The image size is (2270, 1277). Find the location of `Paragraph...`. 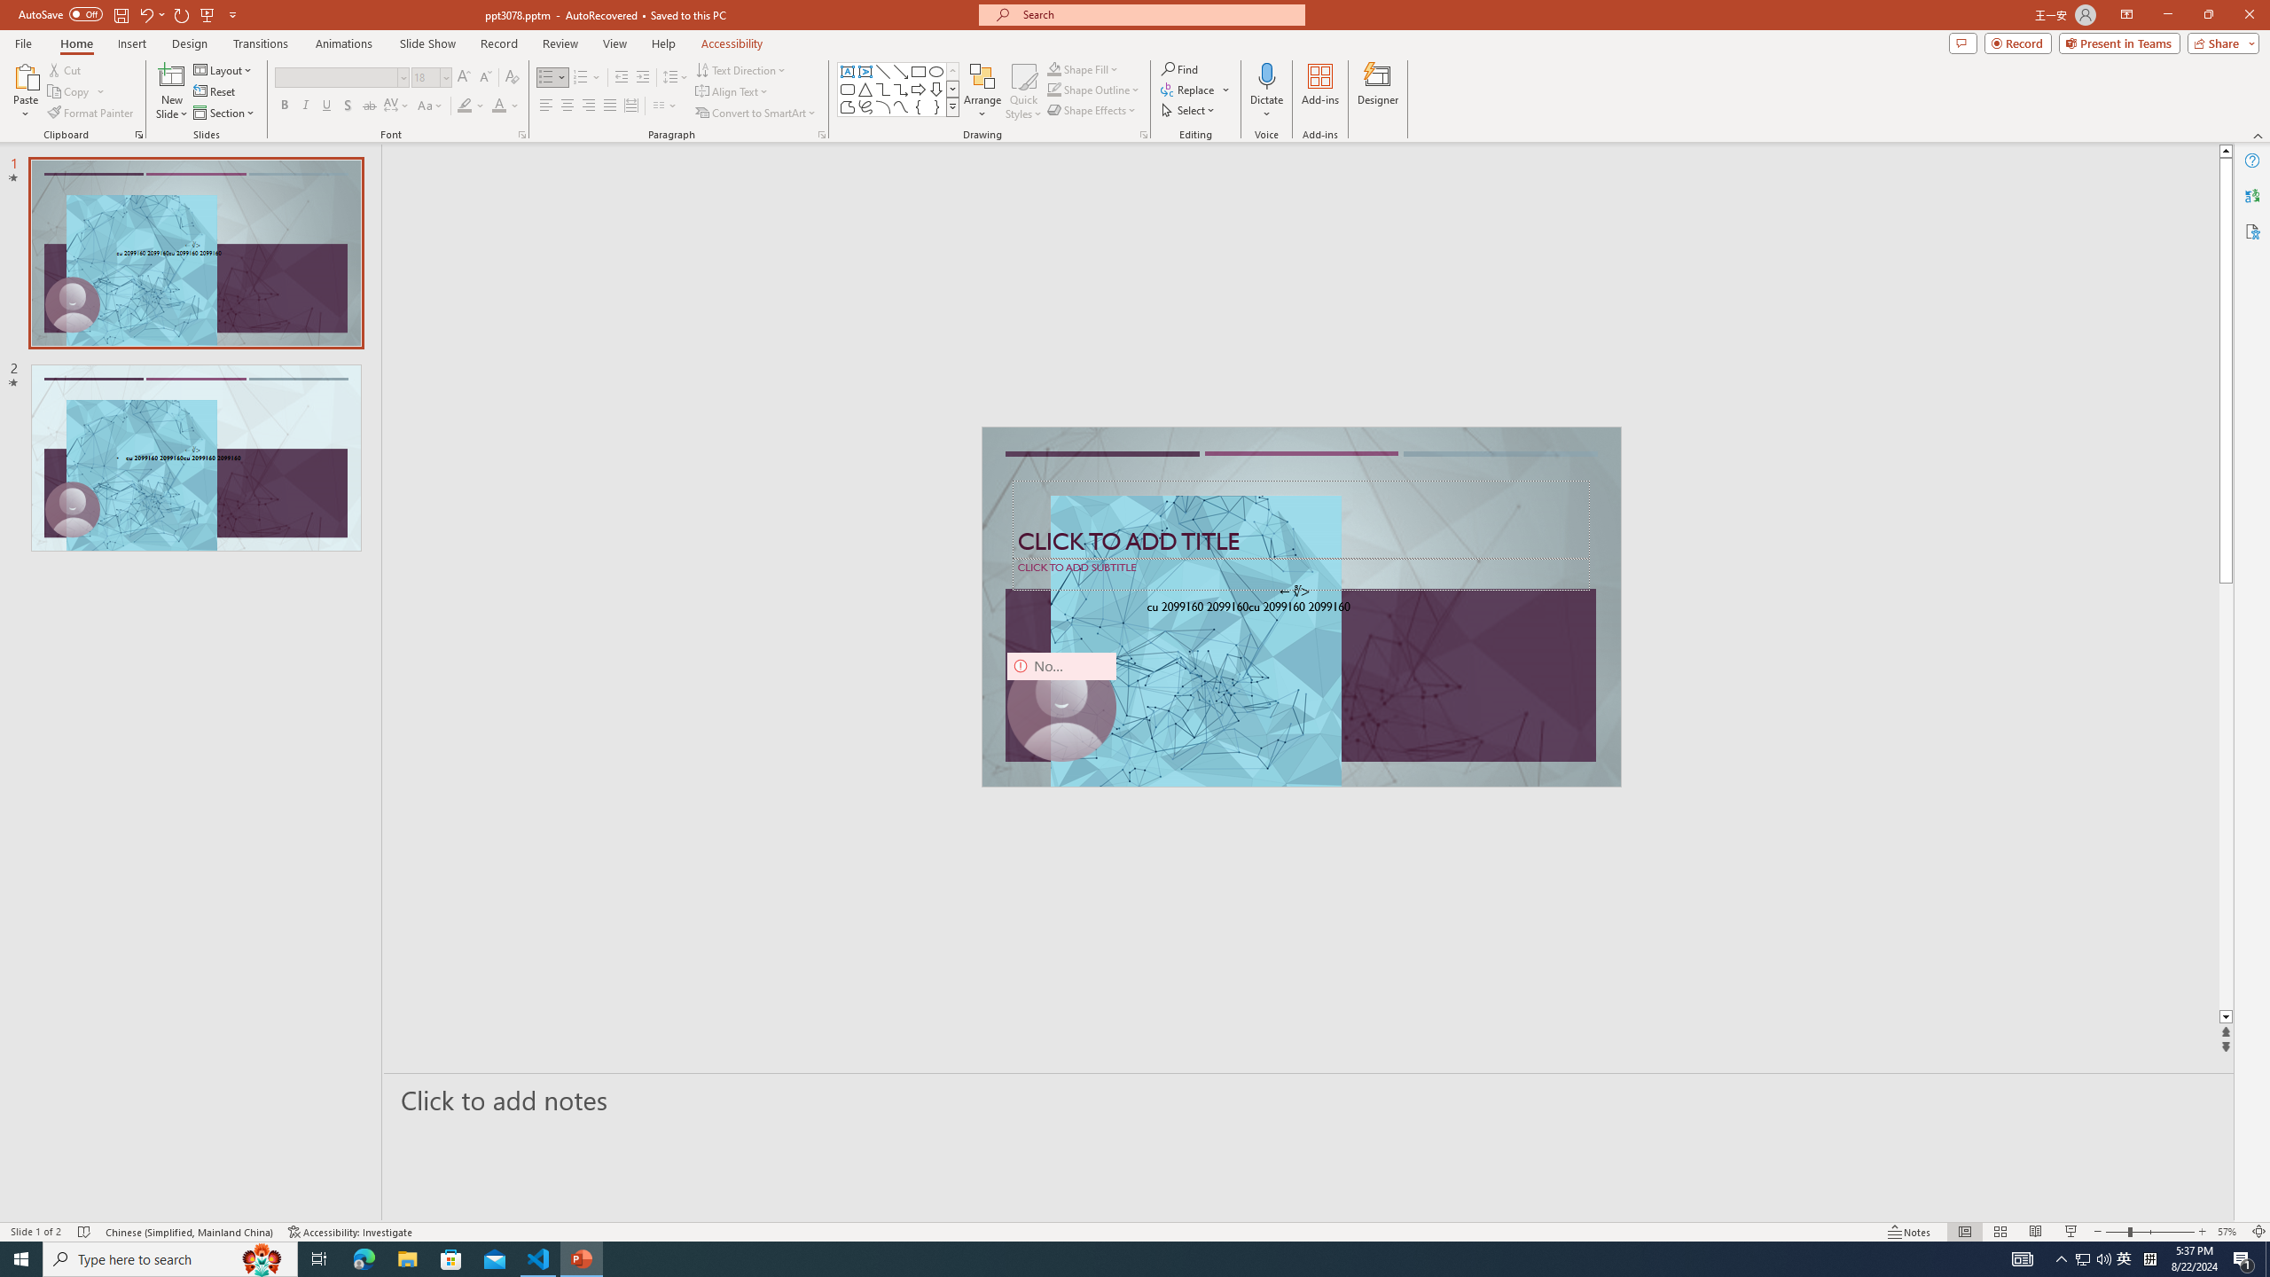

Paragraph... is located at coordinates (821, 135).